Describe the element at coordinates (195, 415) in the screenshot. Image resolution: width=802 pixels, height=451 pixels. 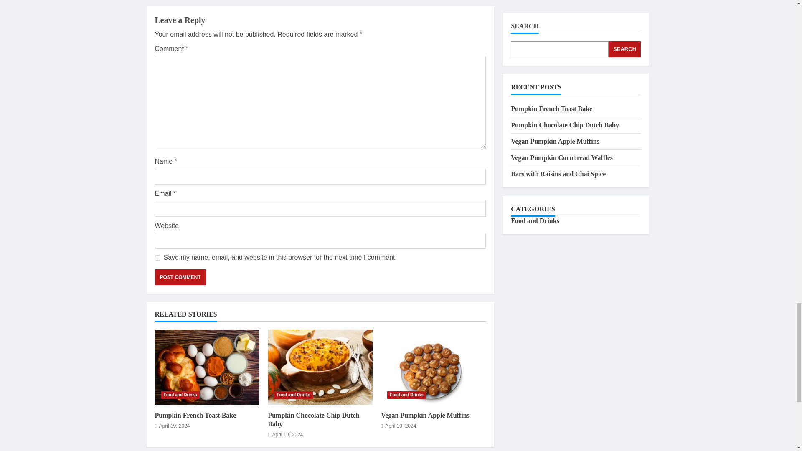
I see `Pumpkin French Toast Bake` at that location.